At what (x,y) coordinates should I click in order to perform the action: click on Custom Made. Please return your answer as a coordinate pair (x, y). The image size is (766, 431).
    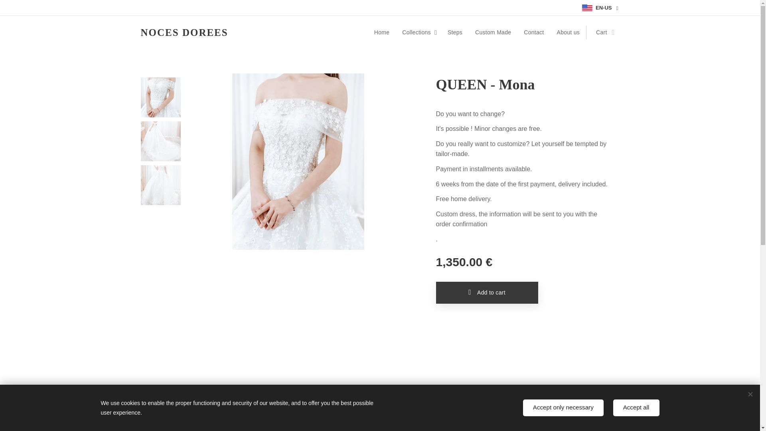
    Looking at the image, I should click on (493, 32).